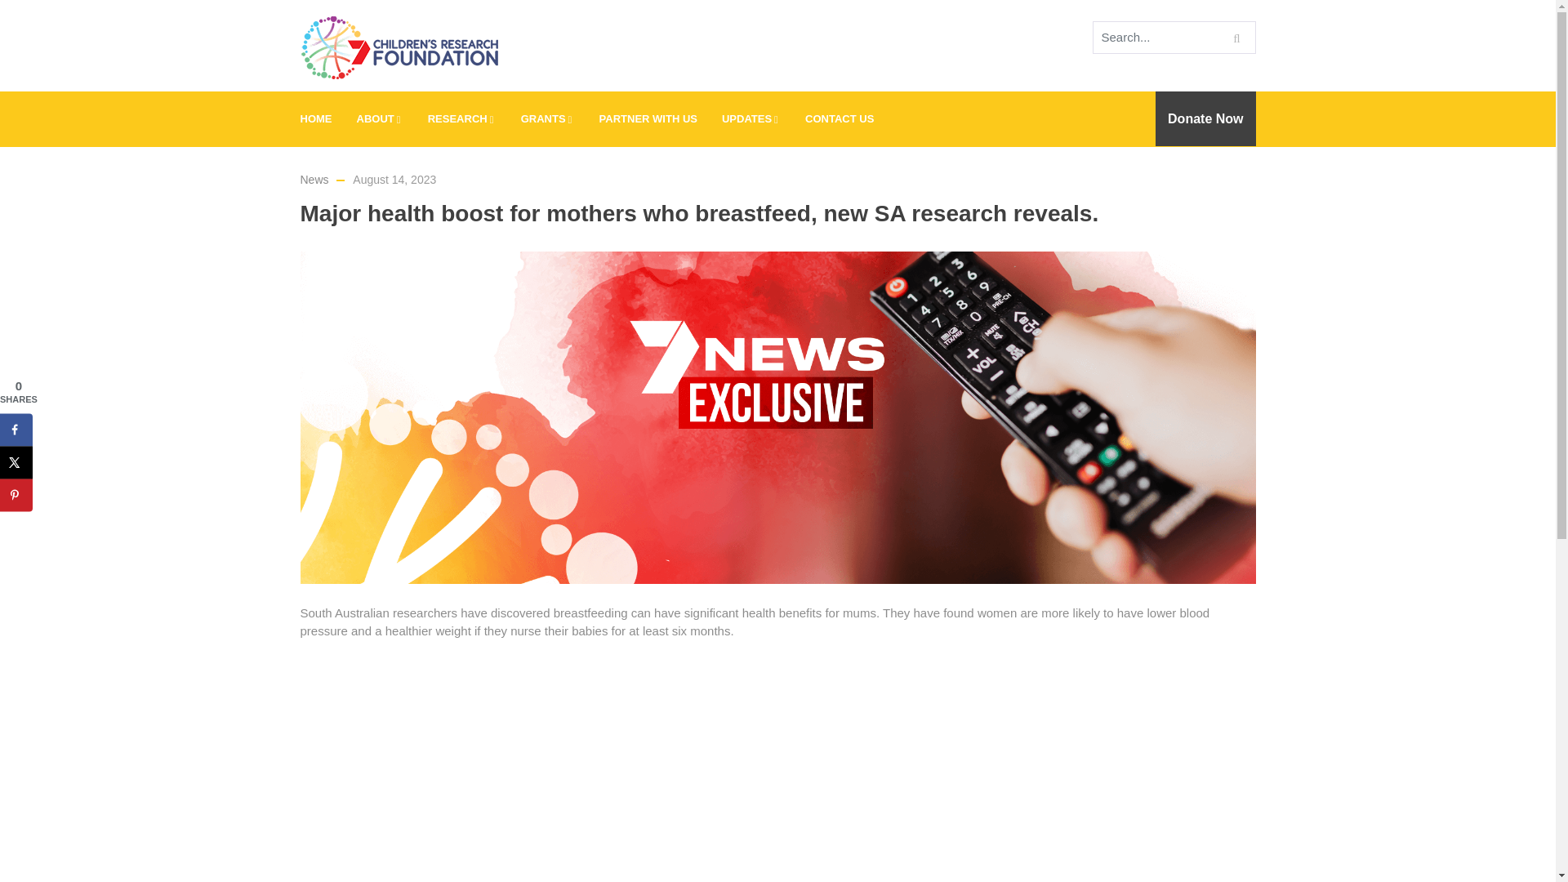 The width and height of the screenshot is (1568, 882). What do you see at coordinates (16, 430) in the screenshot?
I see `Share on Facebook` at bounding box center [16, 430].